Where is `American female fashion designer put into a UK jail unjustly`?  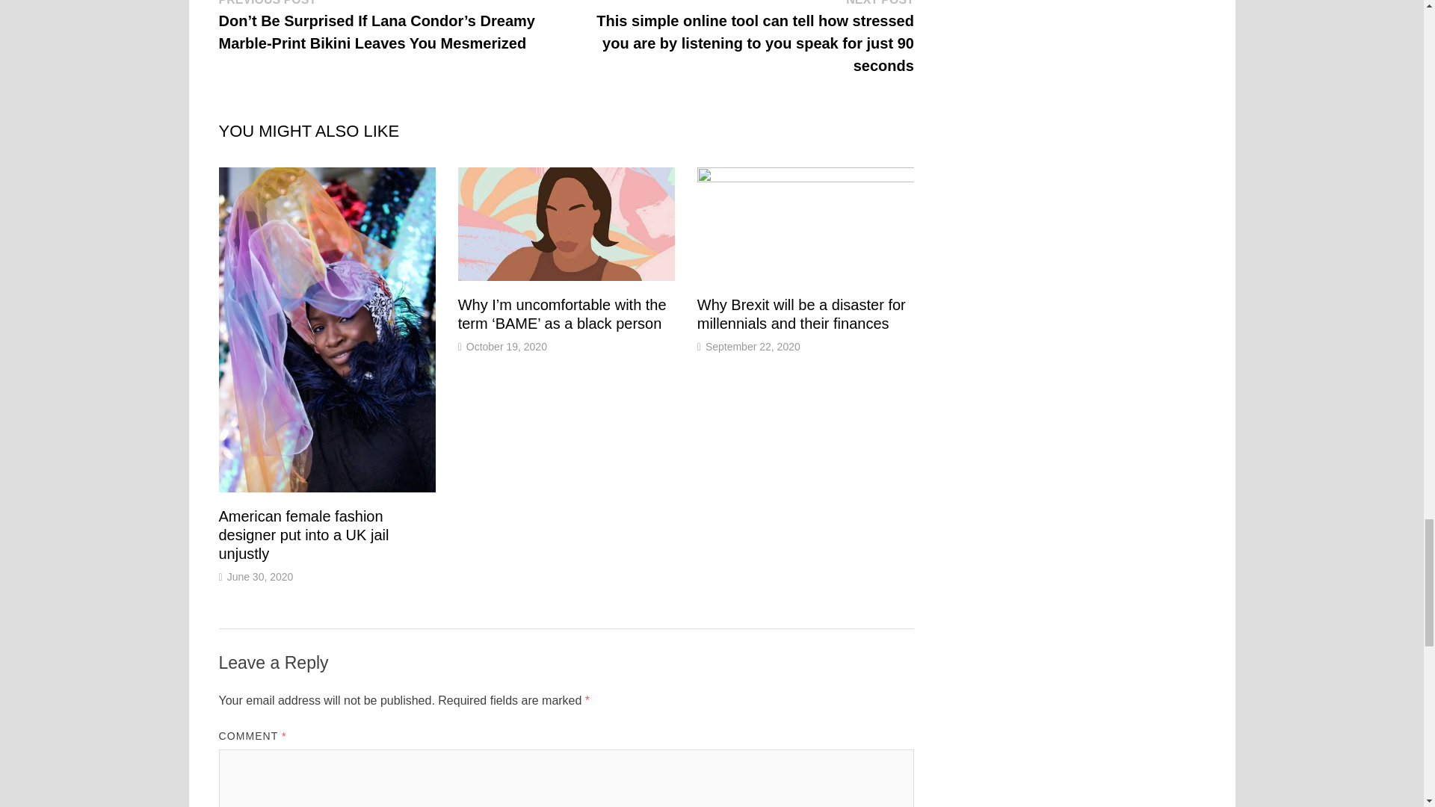 American female fashion designer put into a UK jail unjustly is located at coordinates (303, 535).